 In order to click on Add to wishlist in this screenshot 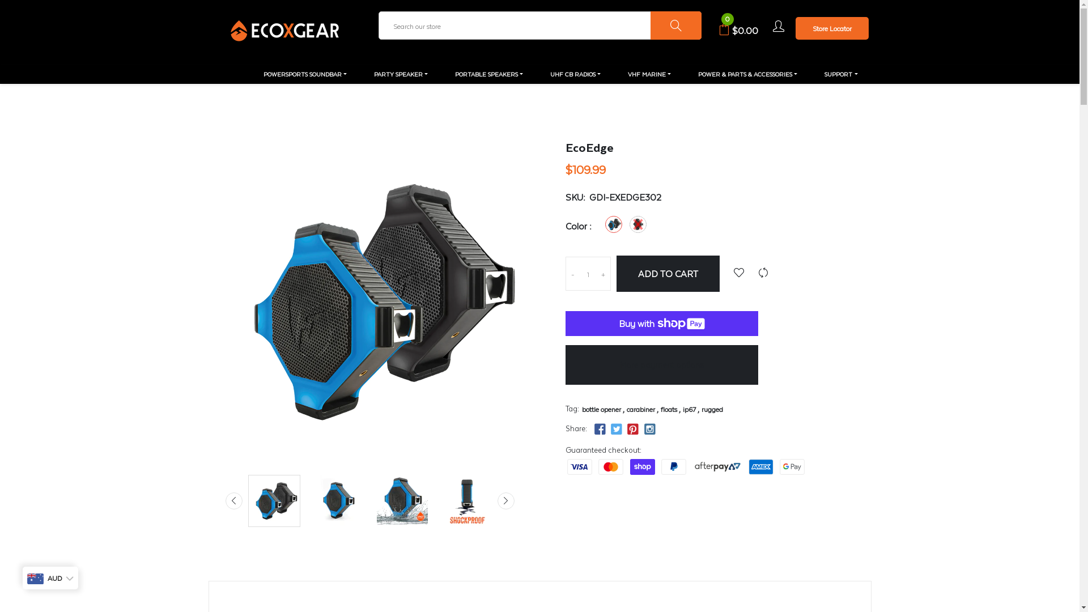, I will do `click(738, 273)`.